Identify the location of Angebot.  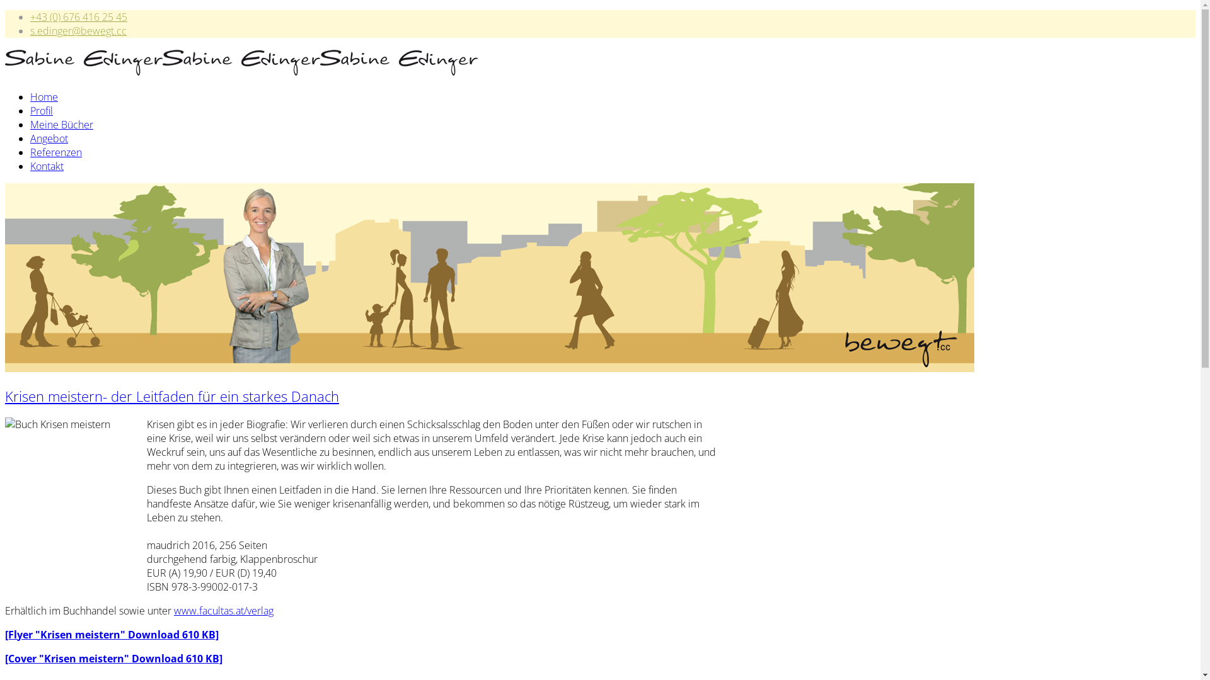
(49, 139).